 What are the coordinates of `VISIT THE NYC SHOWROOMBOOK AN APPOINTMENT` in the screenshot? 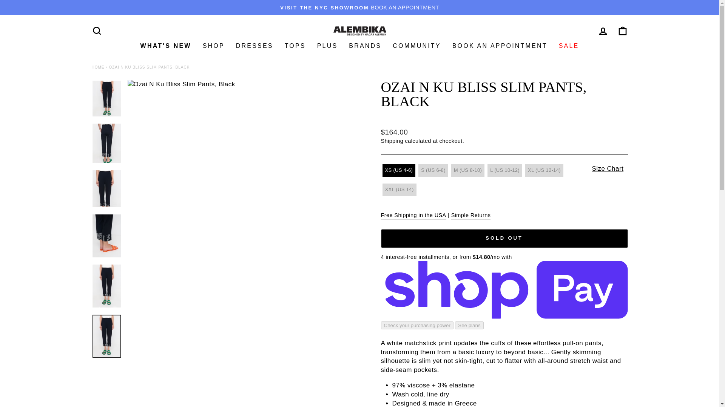 It's located at (359, 8).